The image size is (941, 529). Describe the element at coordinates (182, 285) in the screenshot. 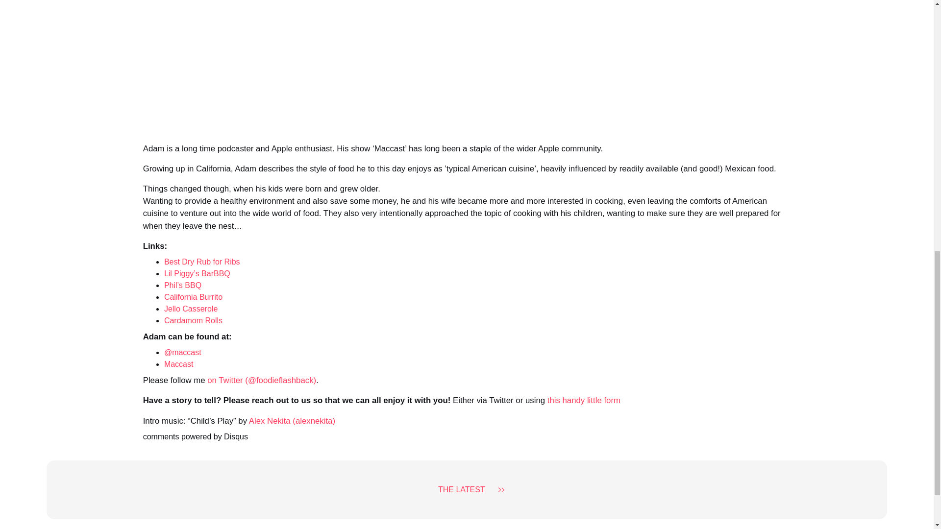

I see `Phil's BBQ` at that location.